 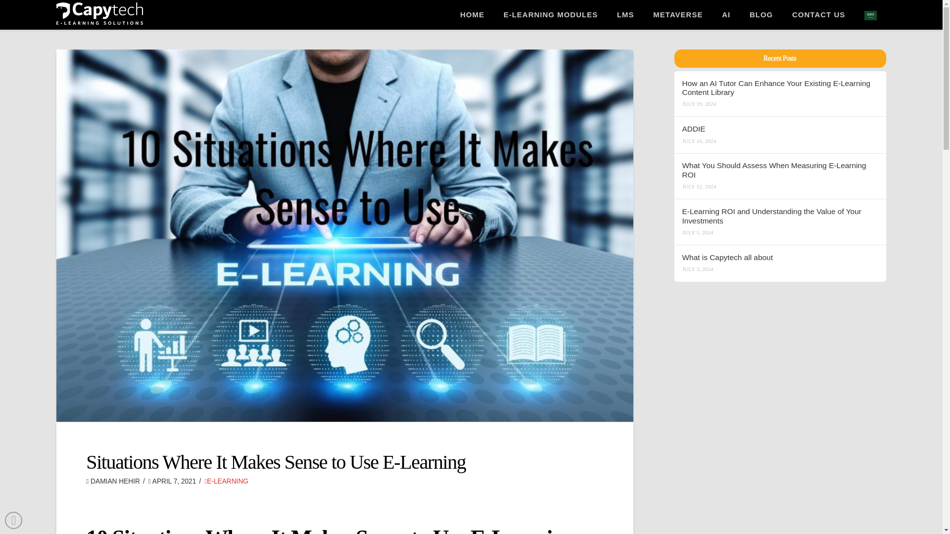 I want to click on METAVERSE, so click(x=677, y=5).